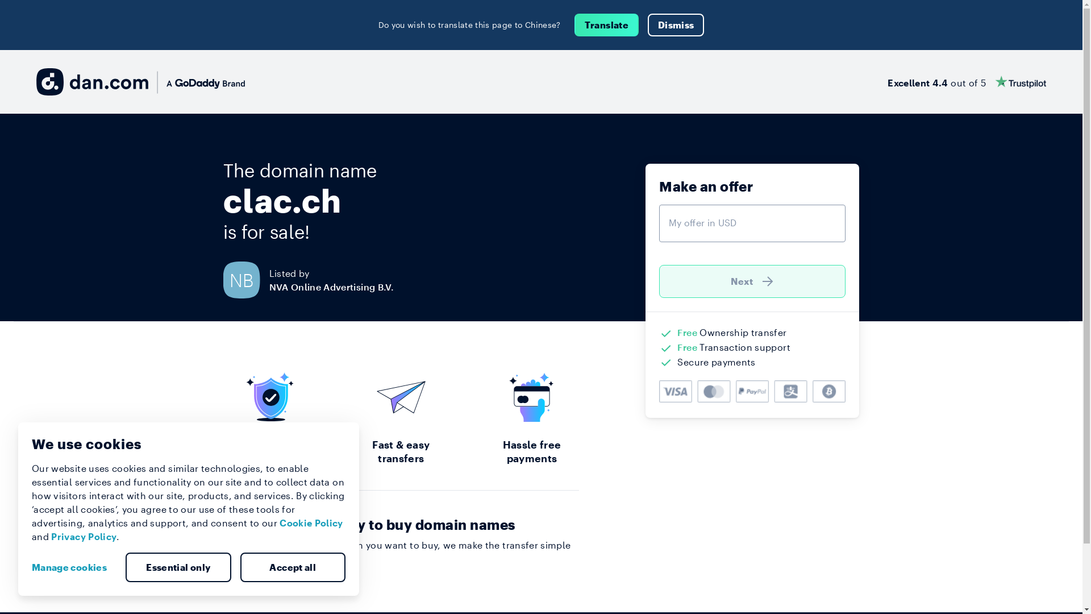  Describe the element at coordinates (178, 567) in the screenshot. I see `Essential only` at that location.